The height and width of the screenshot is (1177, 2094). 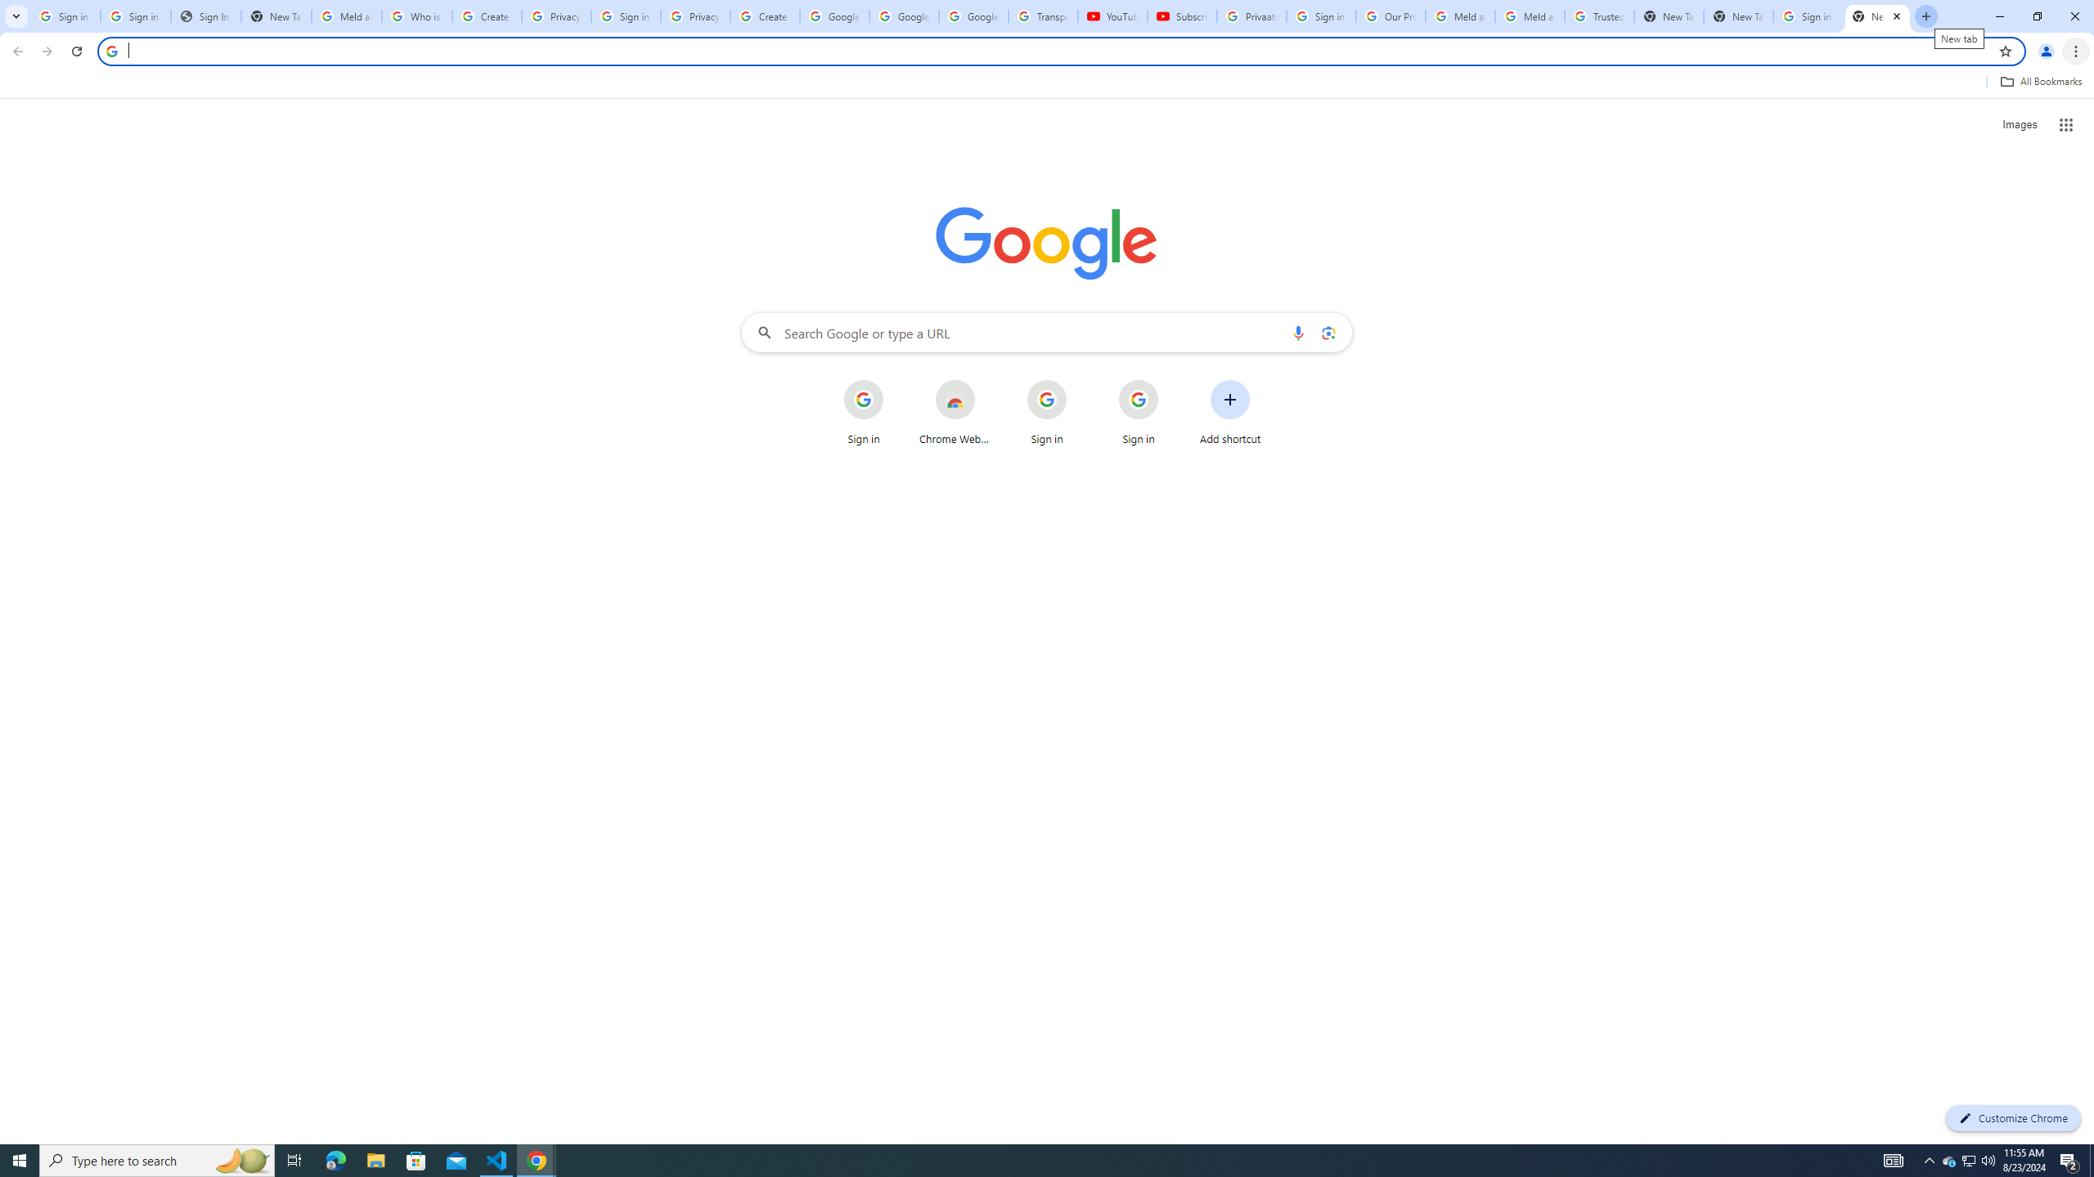 What do you see at coordinates (766, 16) in the screenshot?
I see `Create your Google Account` at bounding box center [766, 16].